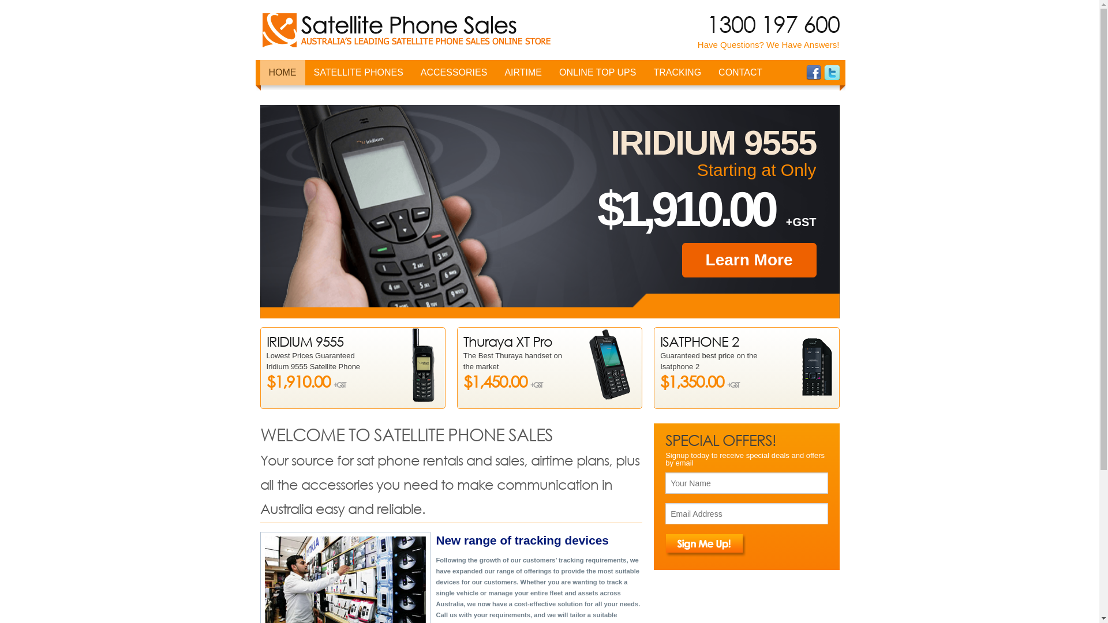 The image size is (1108, 623). I want to click on 3G Tracker, so click(702, 123).